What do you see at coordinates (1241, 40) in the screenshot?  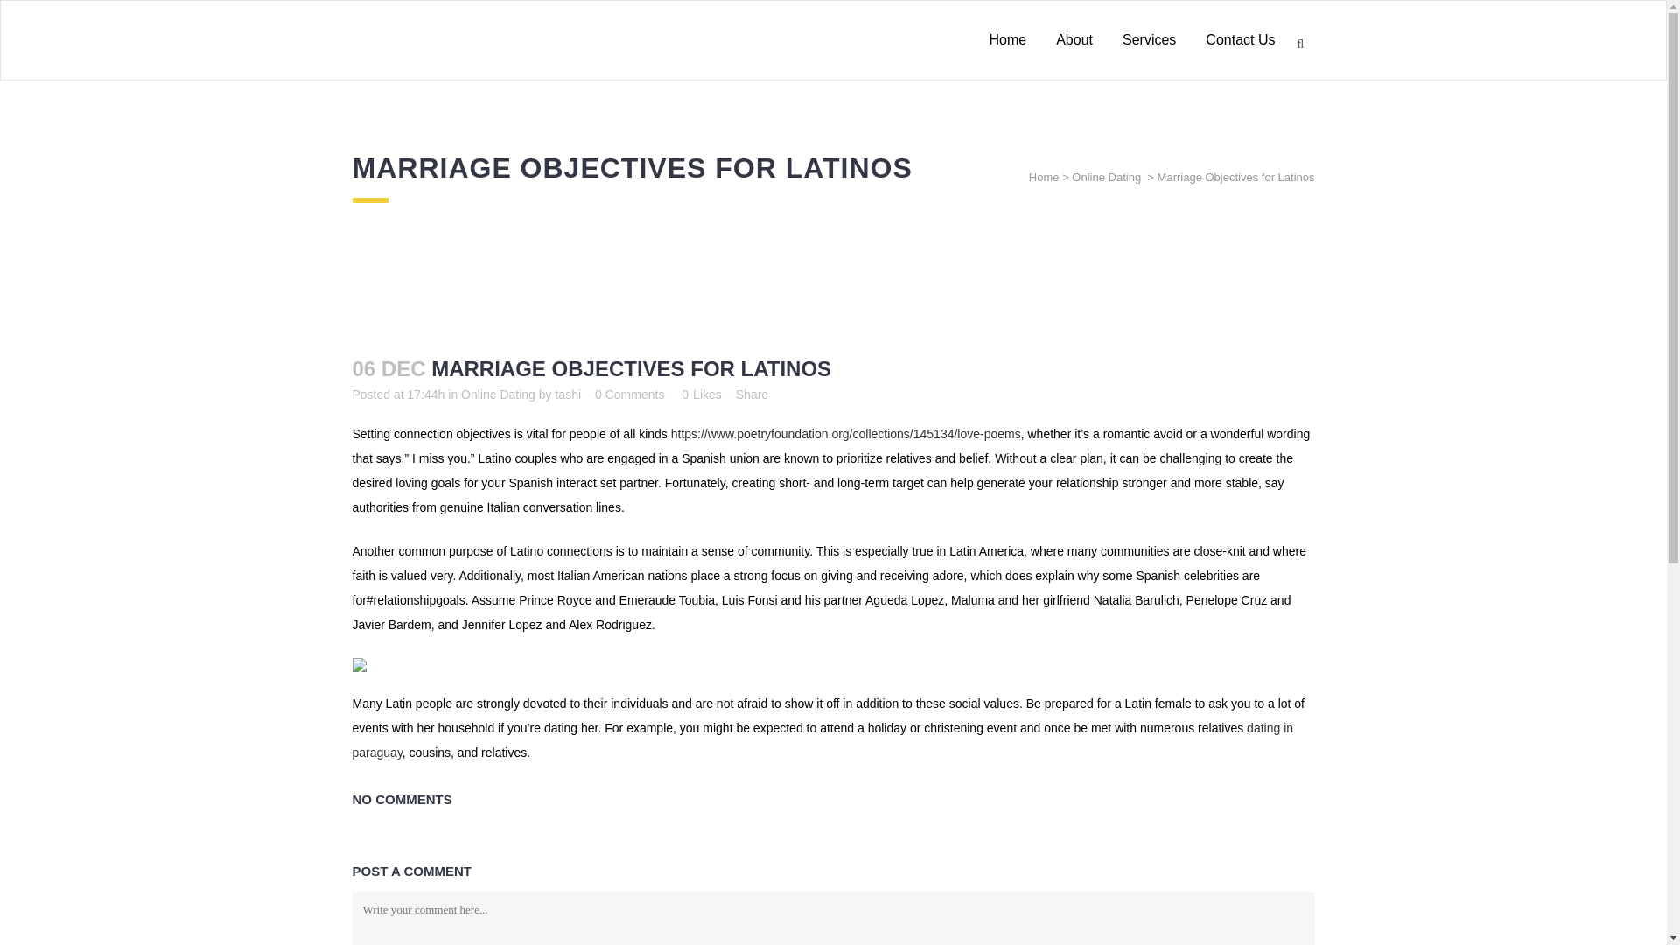 I see `Contact Us` at bounding box center [1241, 40].